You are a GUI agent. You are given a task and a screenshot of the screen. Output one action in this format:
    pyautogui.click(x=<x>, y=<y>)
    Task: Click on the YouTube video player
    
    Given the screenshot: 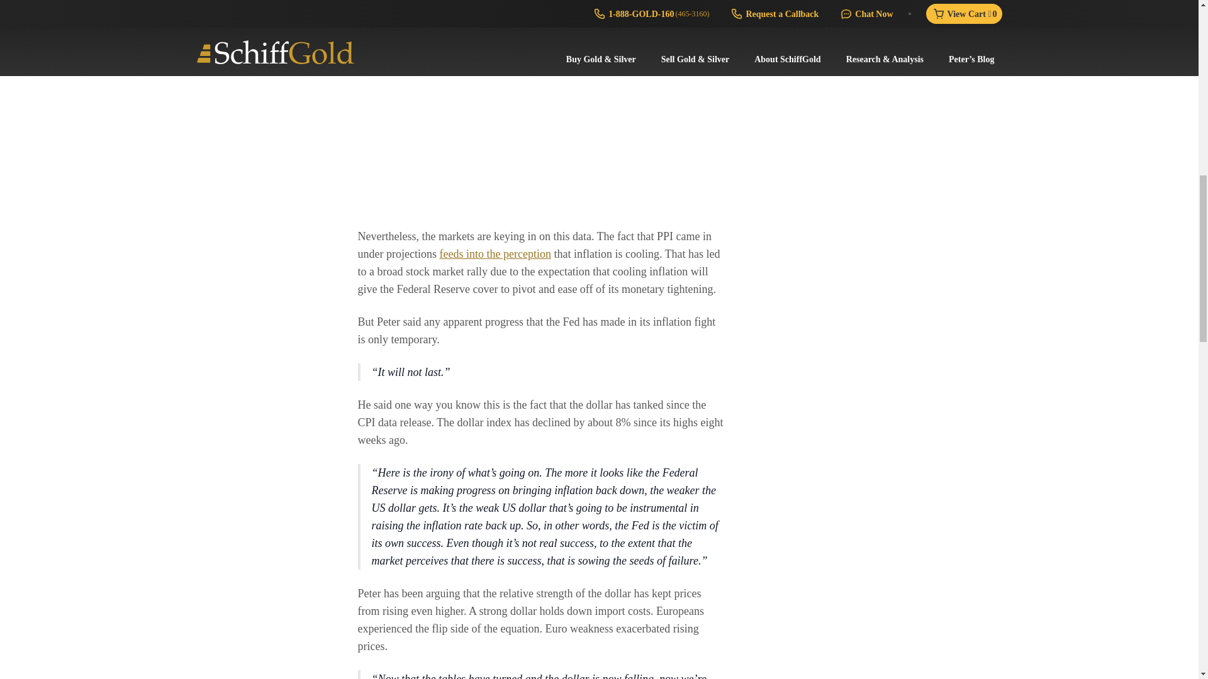 What is the action you would take?
    pyautogui.click(x=541, y=109)
    